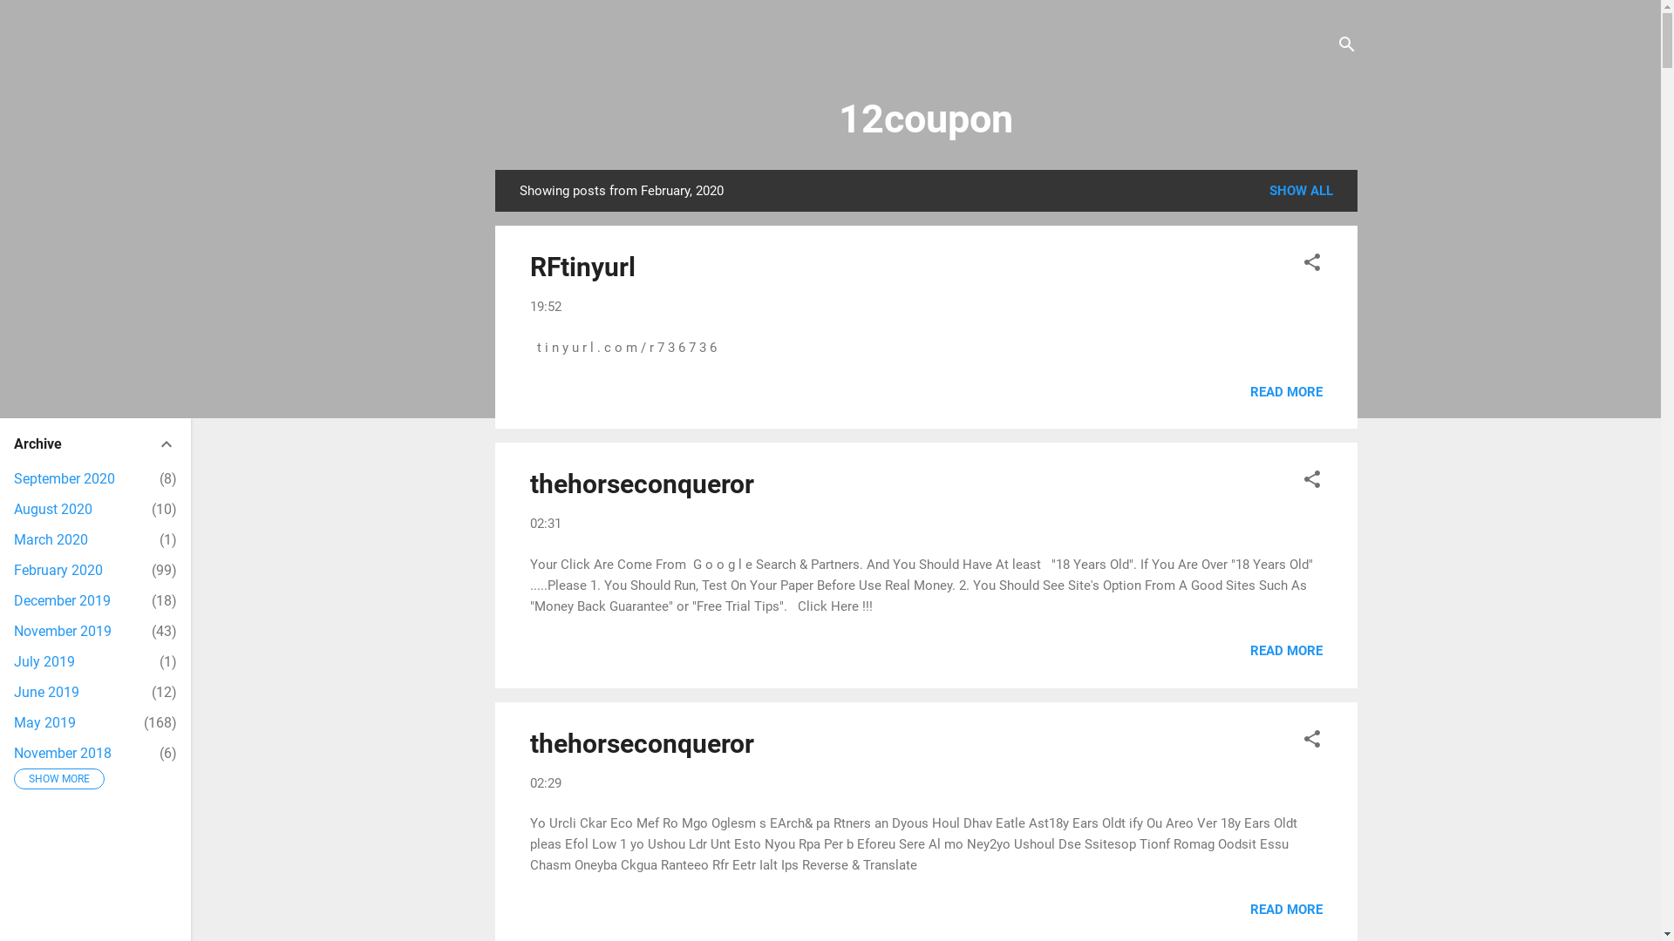  What do you see at coordinates (47, 692) in the screenshot?
I see `June 2019
12` at bounding box center [47, 692].